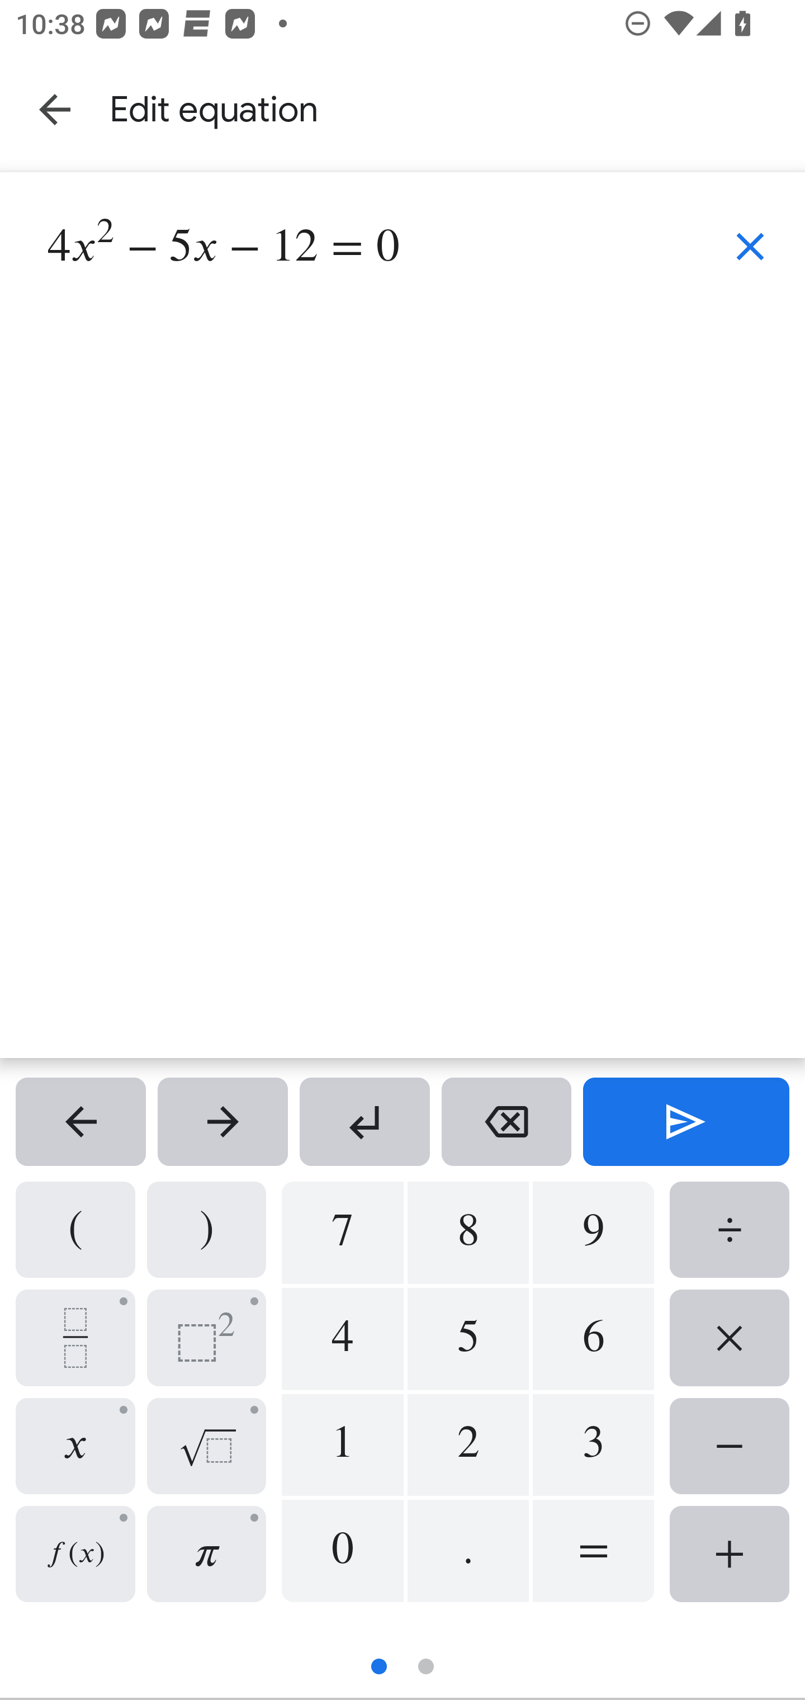 The width and height of the screenshot is (805, 1700). Describe the element at coordinates (342, 1339) in the screenshot. I see `4` at that location.